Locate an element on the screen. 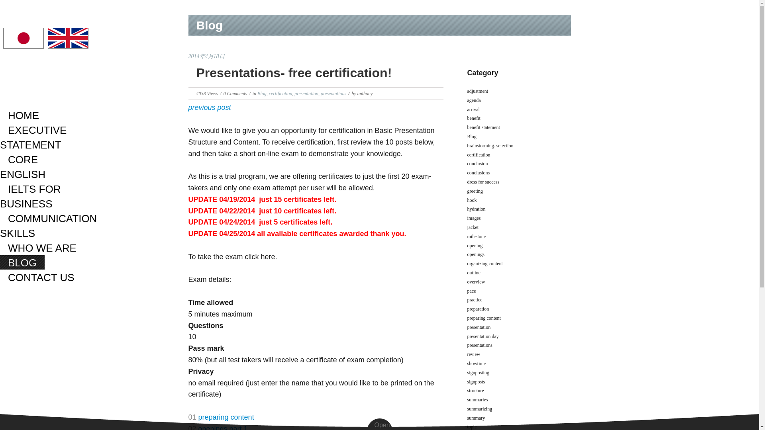  COMMUNICATION SKILLS is located at coordinates (49, 225).